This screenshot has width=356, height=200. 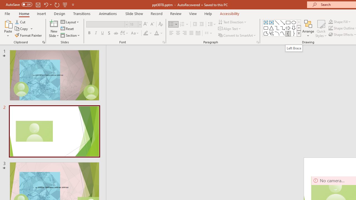 I want to click on Numbering, so click(x=182, y=24).